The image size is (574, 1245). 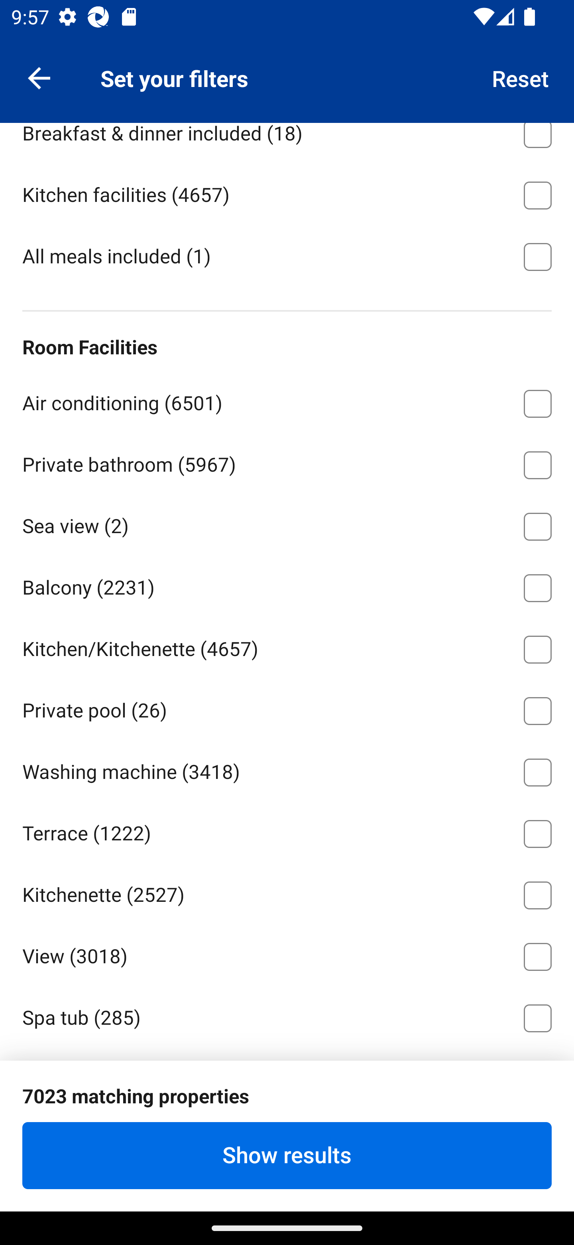 What do you see at coordinates (39, 77) in the screenshot?
I see `Navigate up` at bounding box center [39, 77].